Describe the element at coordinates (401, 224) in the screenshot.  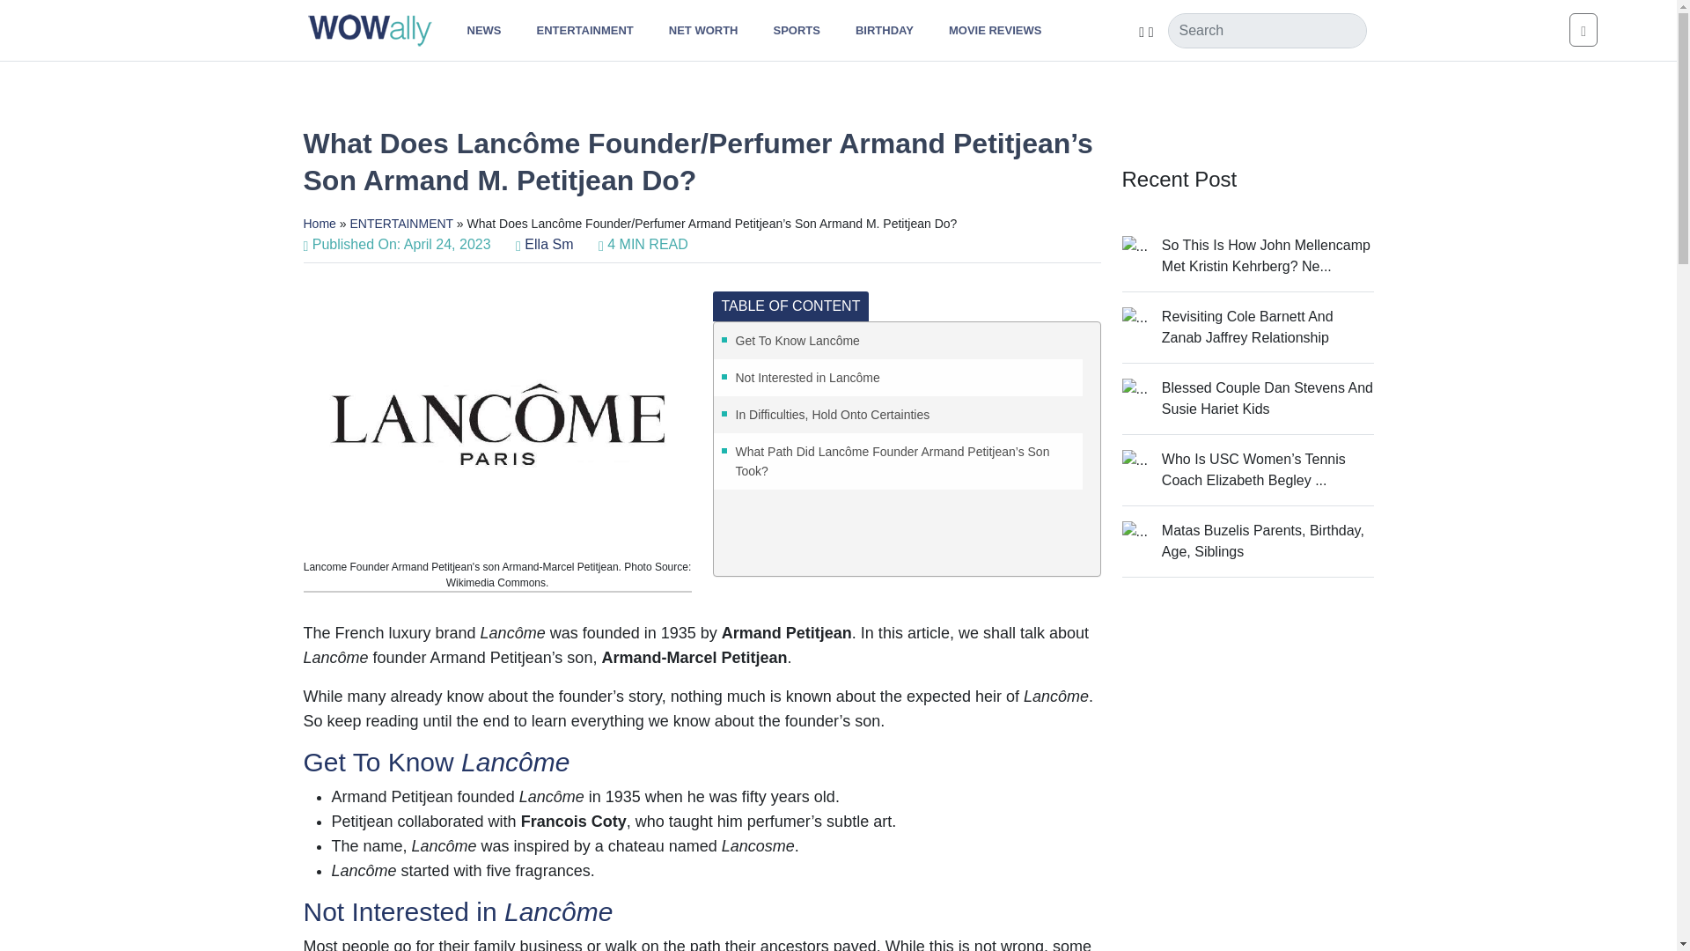
I see `ENTERTAINMENT` at that location.